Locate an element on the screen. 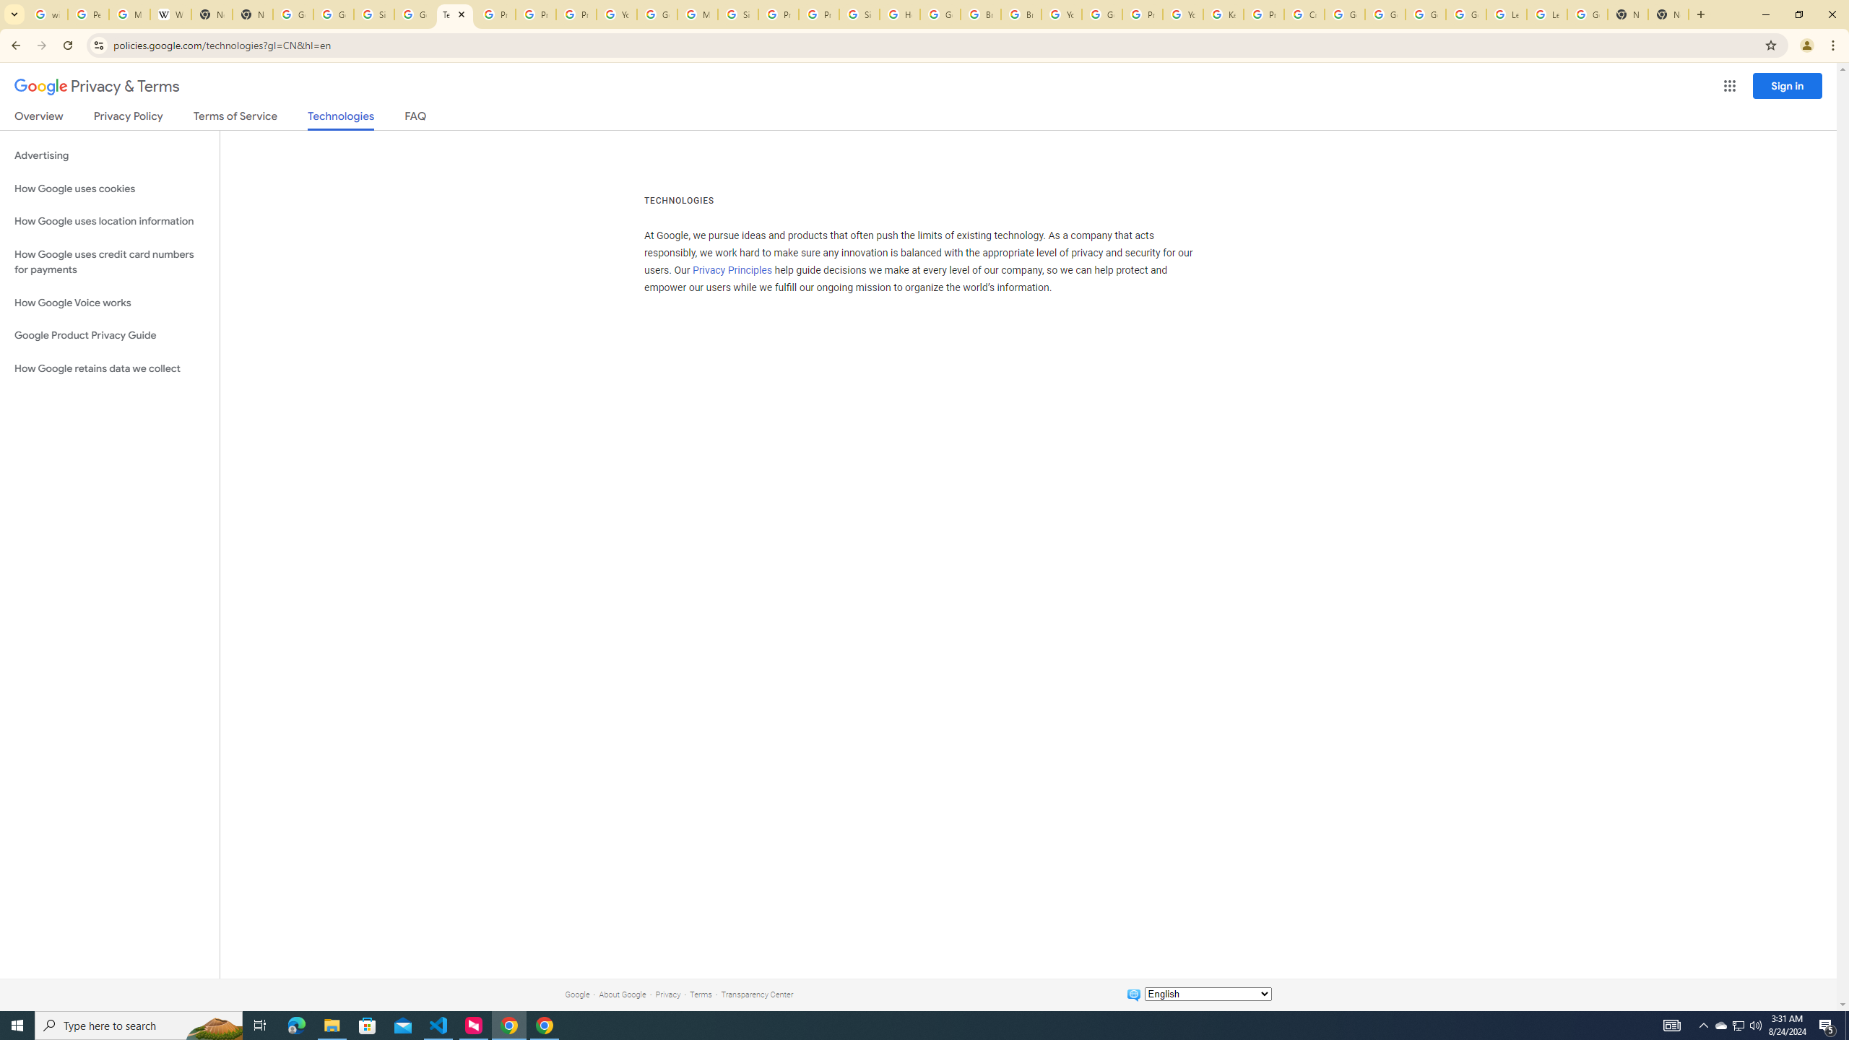  Sign in - Google Accounts is located at coordinates (859, 14).